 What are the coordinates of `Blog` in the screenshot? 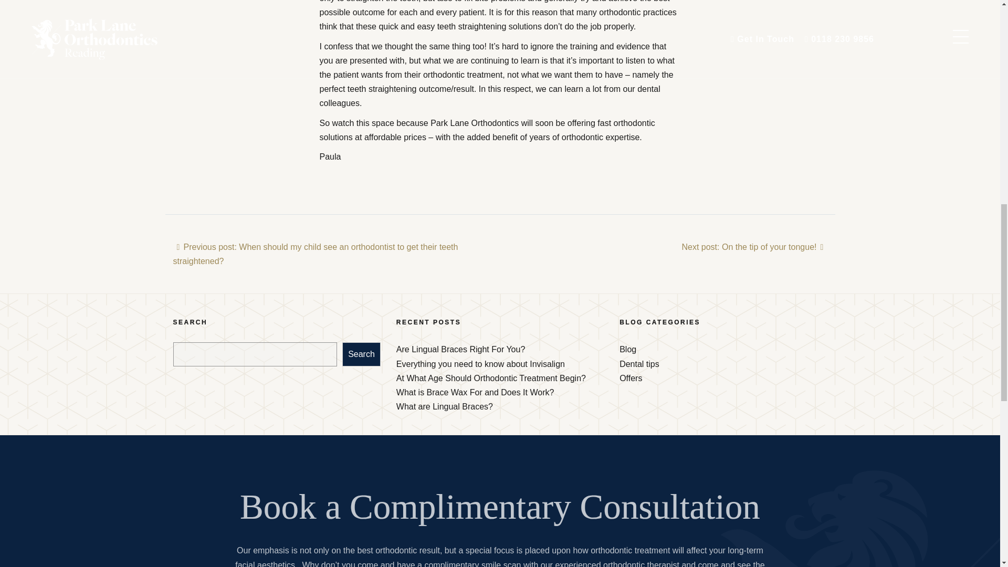 It's located at (628, 349).